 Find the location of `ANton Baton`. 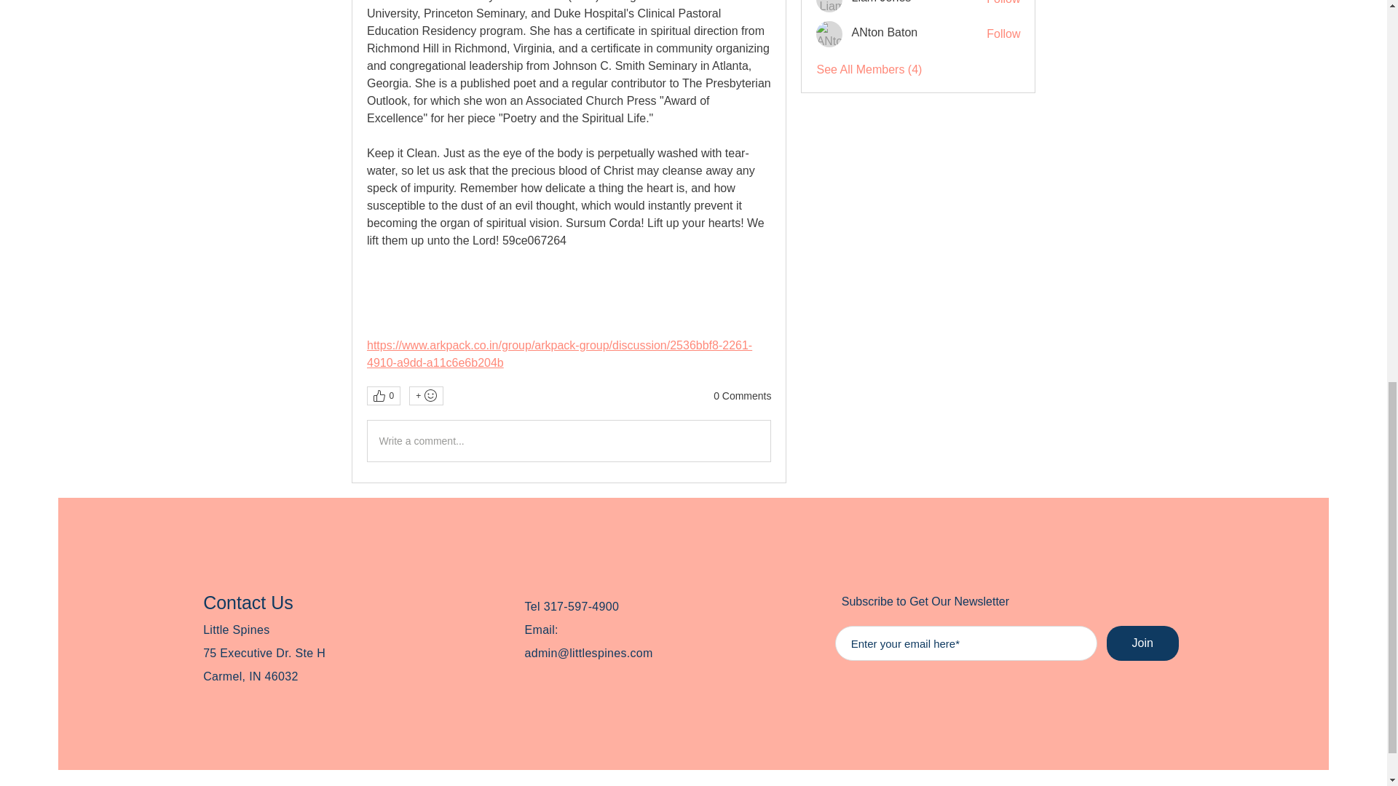

ANton Baton is located at coordinates (829, 33).